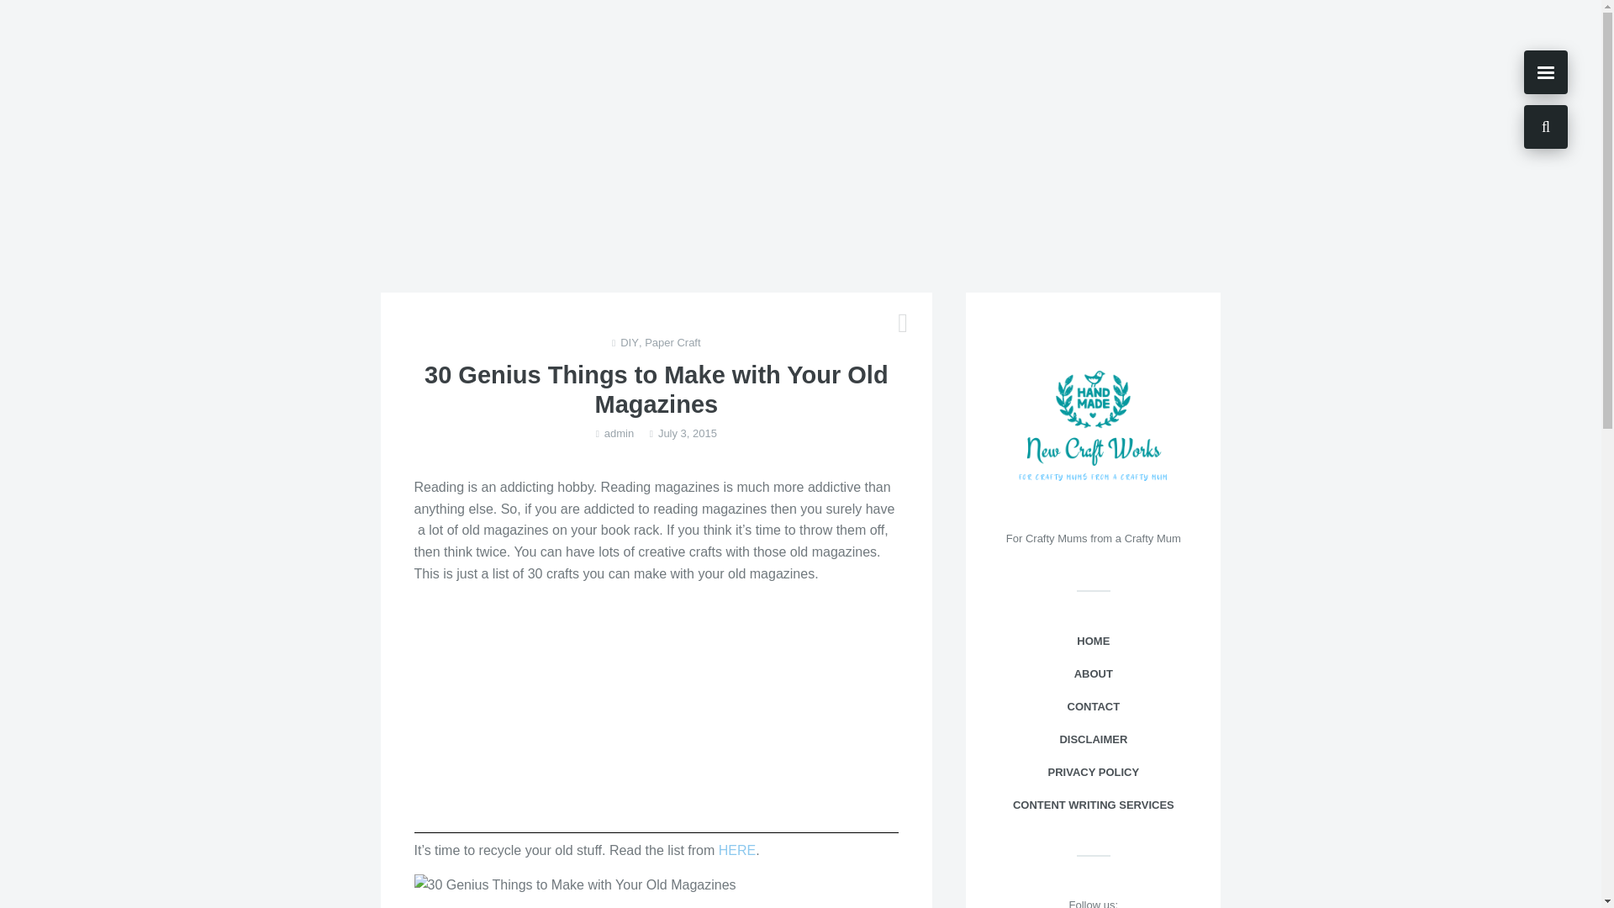 The width and height of the screenshot is (1614, 908). I want to click on HERE, so click(736, 850).